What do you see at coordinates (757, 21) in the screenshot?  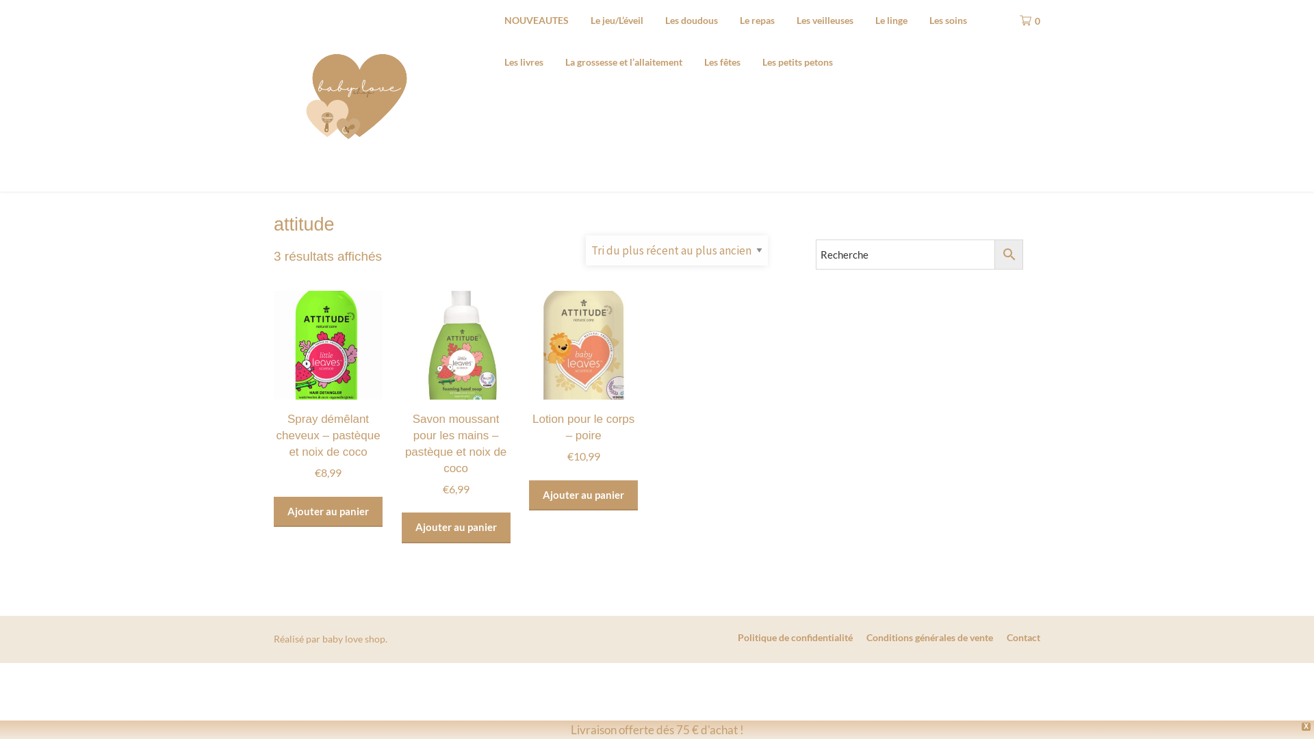 I see `Le repas` at bounding box center [757, 21].